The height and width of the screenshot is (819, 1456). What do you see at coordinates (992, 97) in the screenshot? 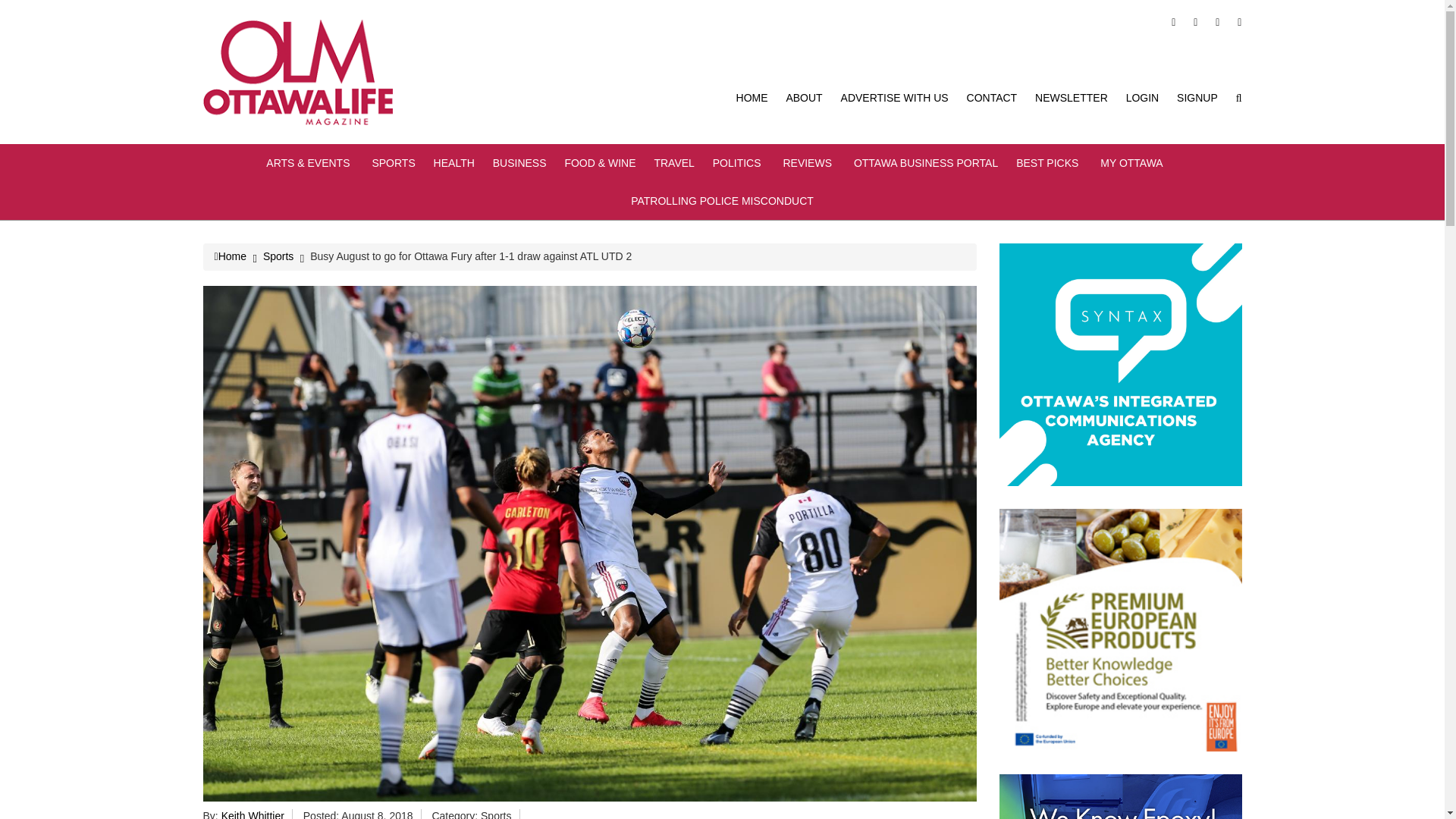
I see `CONTACT` at bounding box center [992, 97].